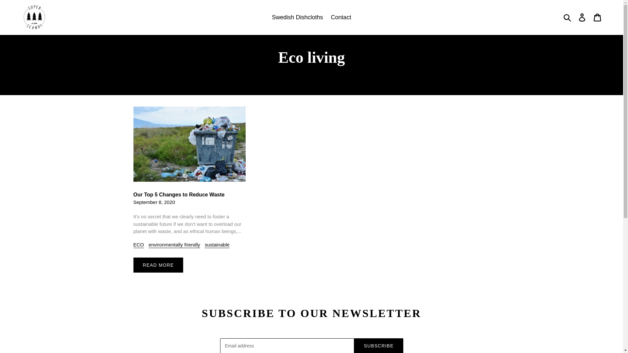 The height and width of the screenshot is (353, 628). I want to click on Search, so click(568, 17).